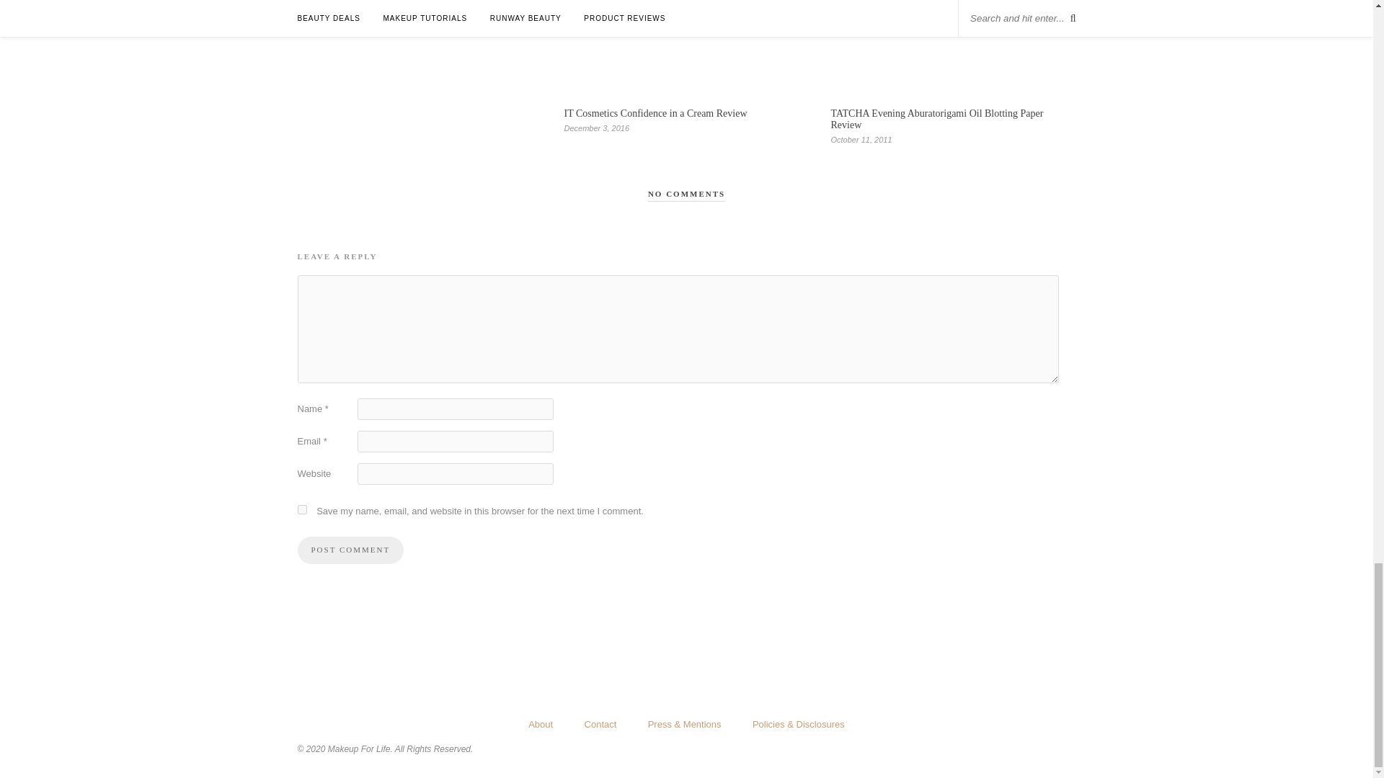 The image size is (1384, 778). I want to click on yes, so click(301, 509).